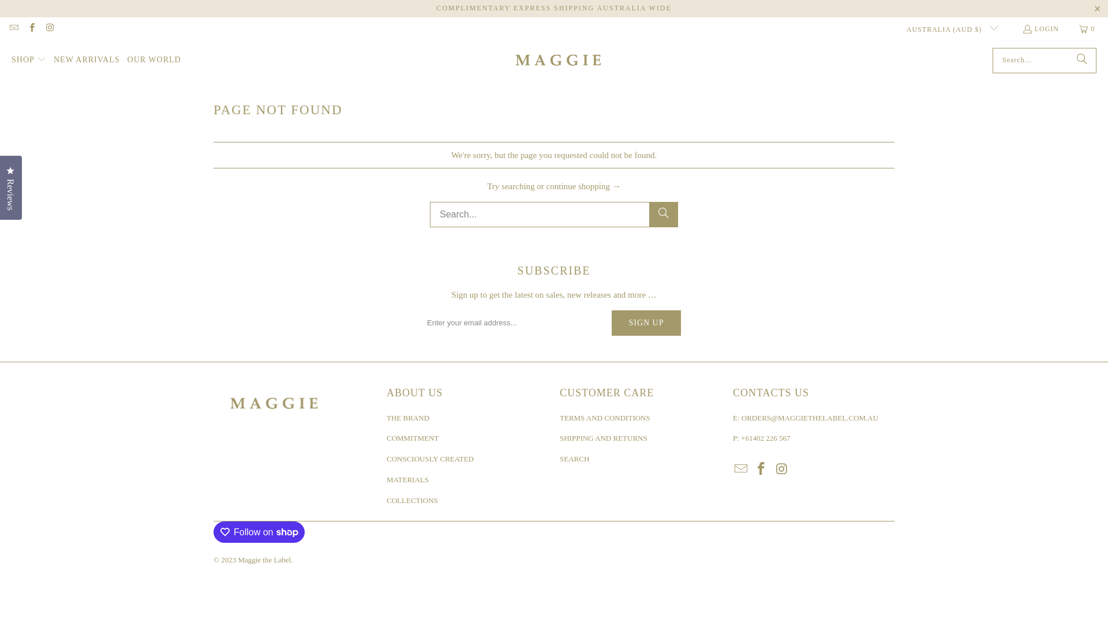  What do you see at coordinates (407, 480) in the screenshot?
I see `MATERIALS` at bounding box center [407, 480].